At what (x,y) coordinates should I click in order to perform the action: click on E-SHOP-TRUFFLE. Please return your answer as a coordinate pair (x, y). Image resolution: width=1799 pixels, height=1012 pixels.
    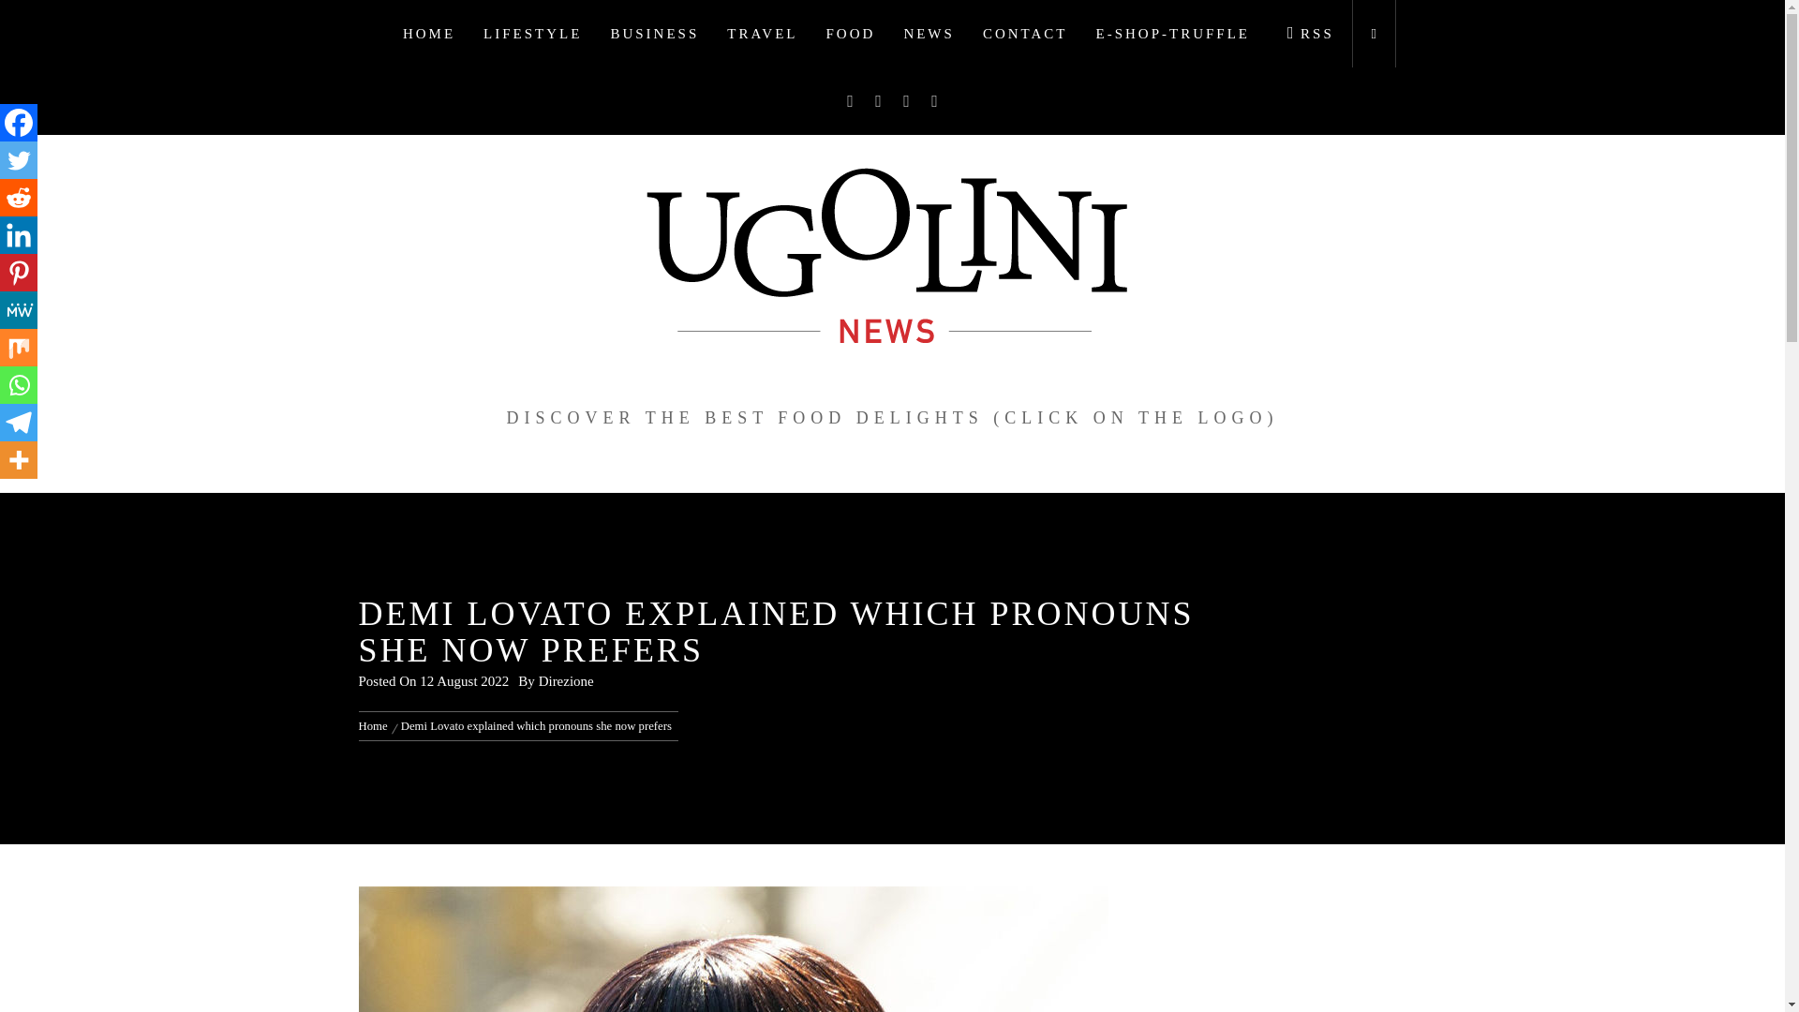
    Looking at the image, I should click on (1173, 34).